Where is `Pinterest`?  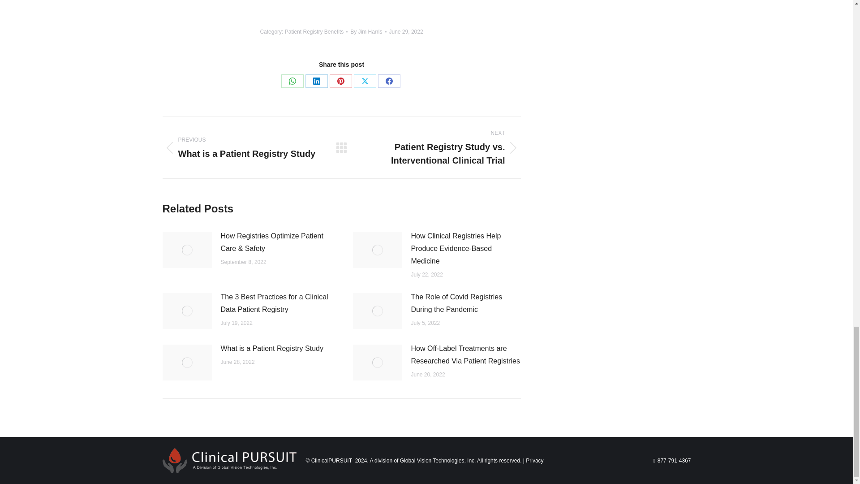 Pinterest is located at coordinates (340, 81).